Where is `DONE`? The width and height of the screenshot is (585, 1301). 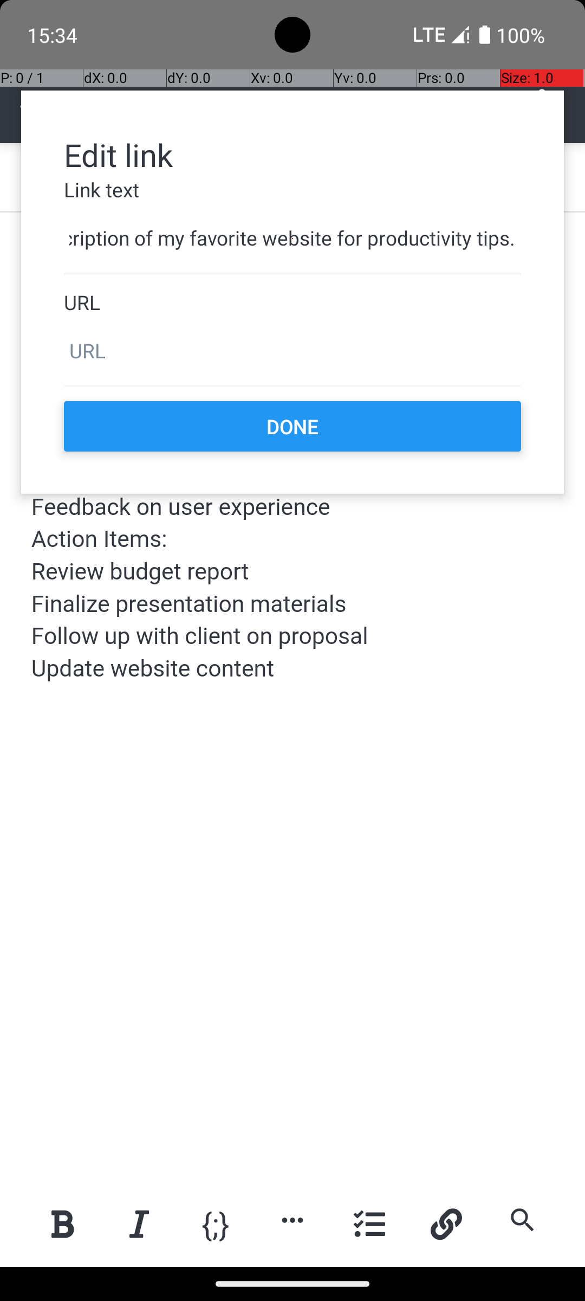
DONE is located at coordinates (292, 426).